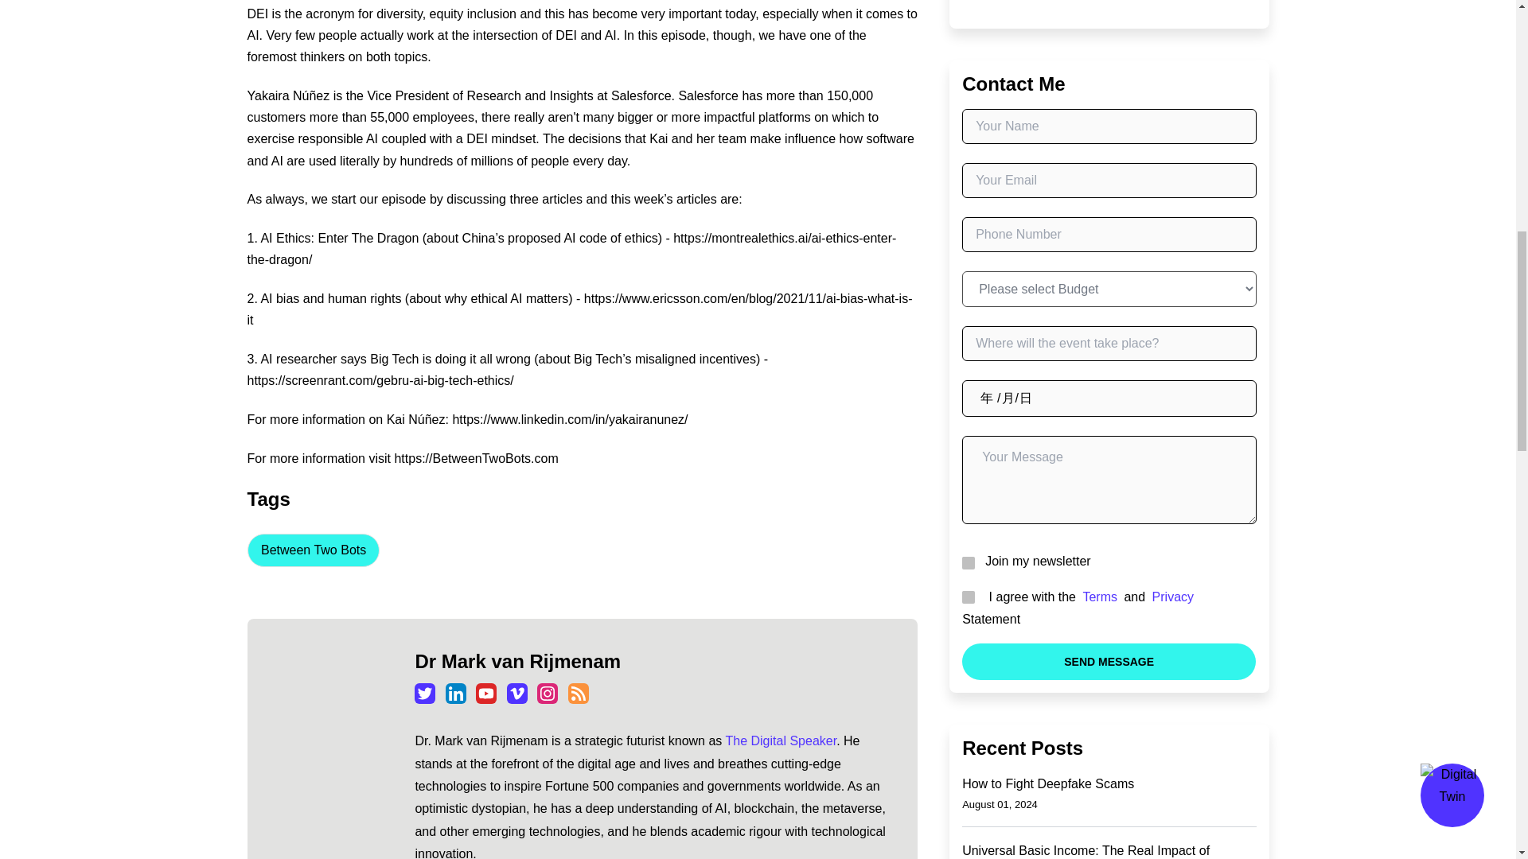  I want to click on Linkedin, so click(455, 693).